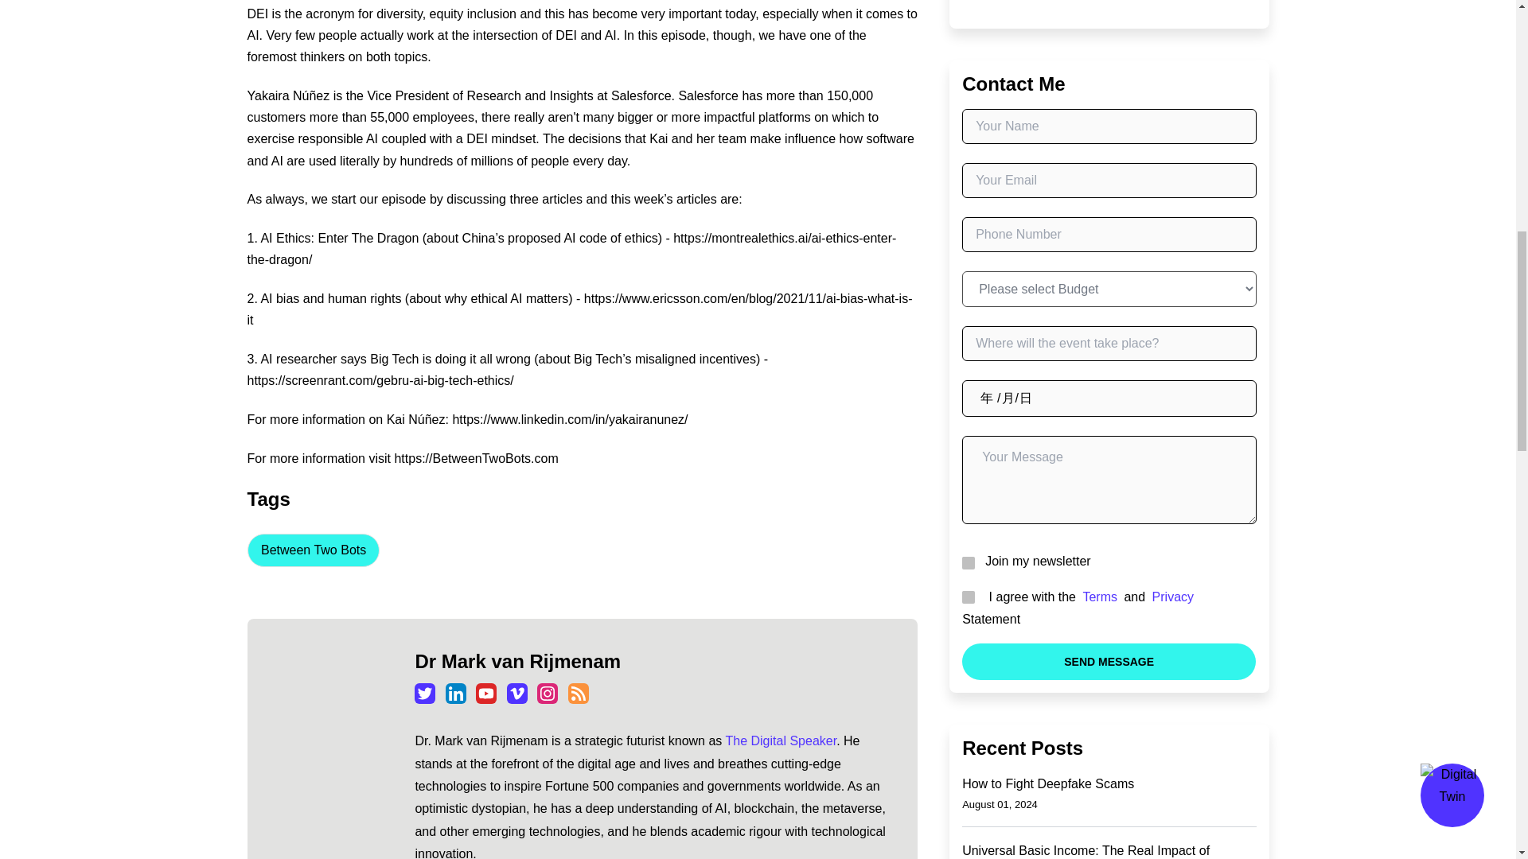  I want to click on Linkedin, so click(455, 693).